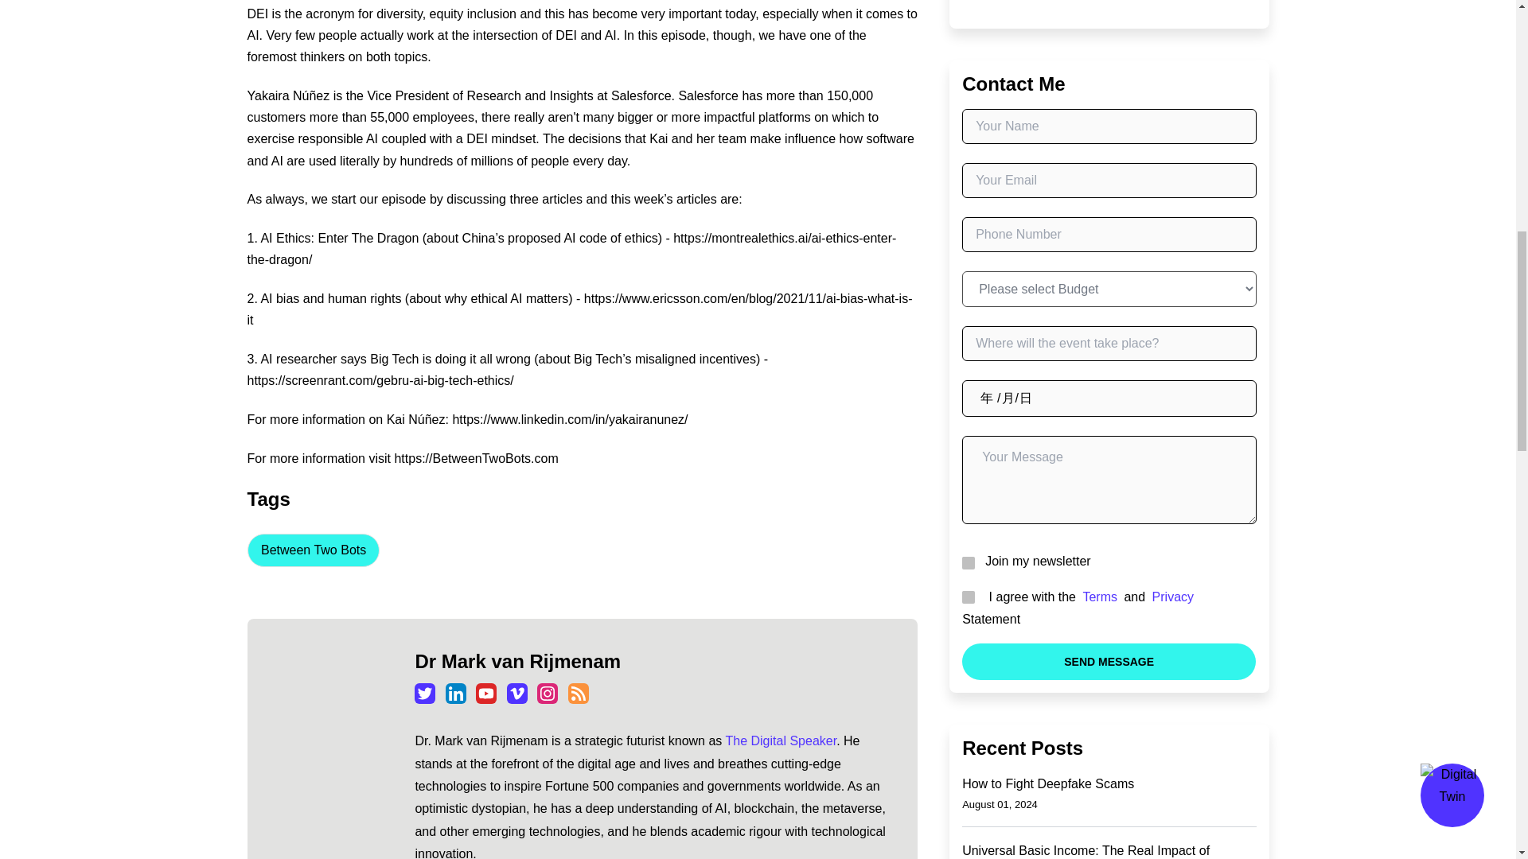  I want to click on Linkedin, so click(455, 693).